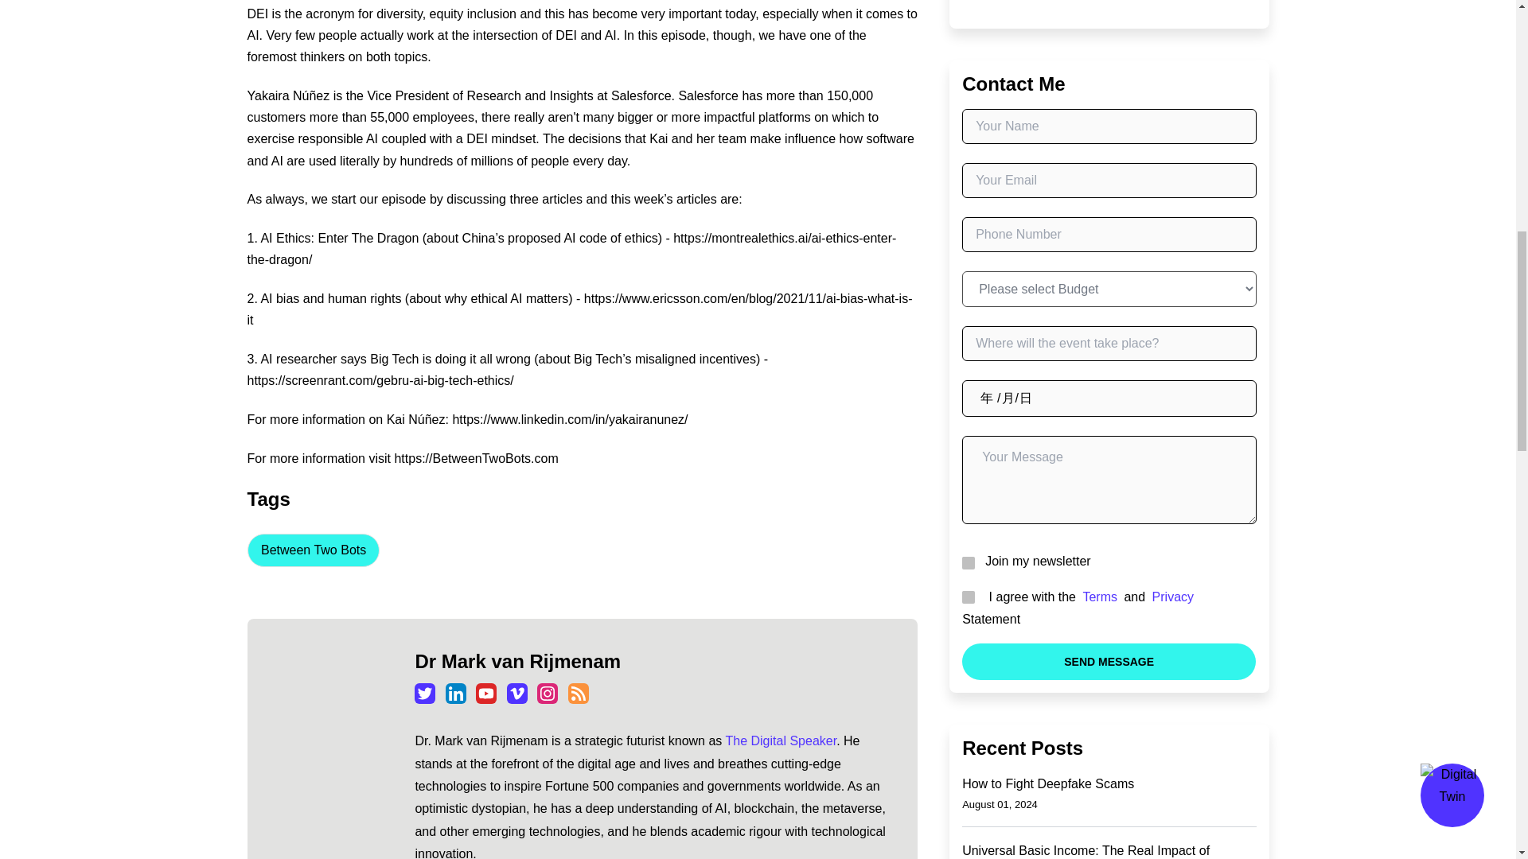  I want to click on Linkedin, so click(455, 693).